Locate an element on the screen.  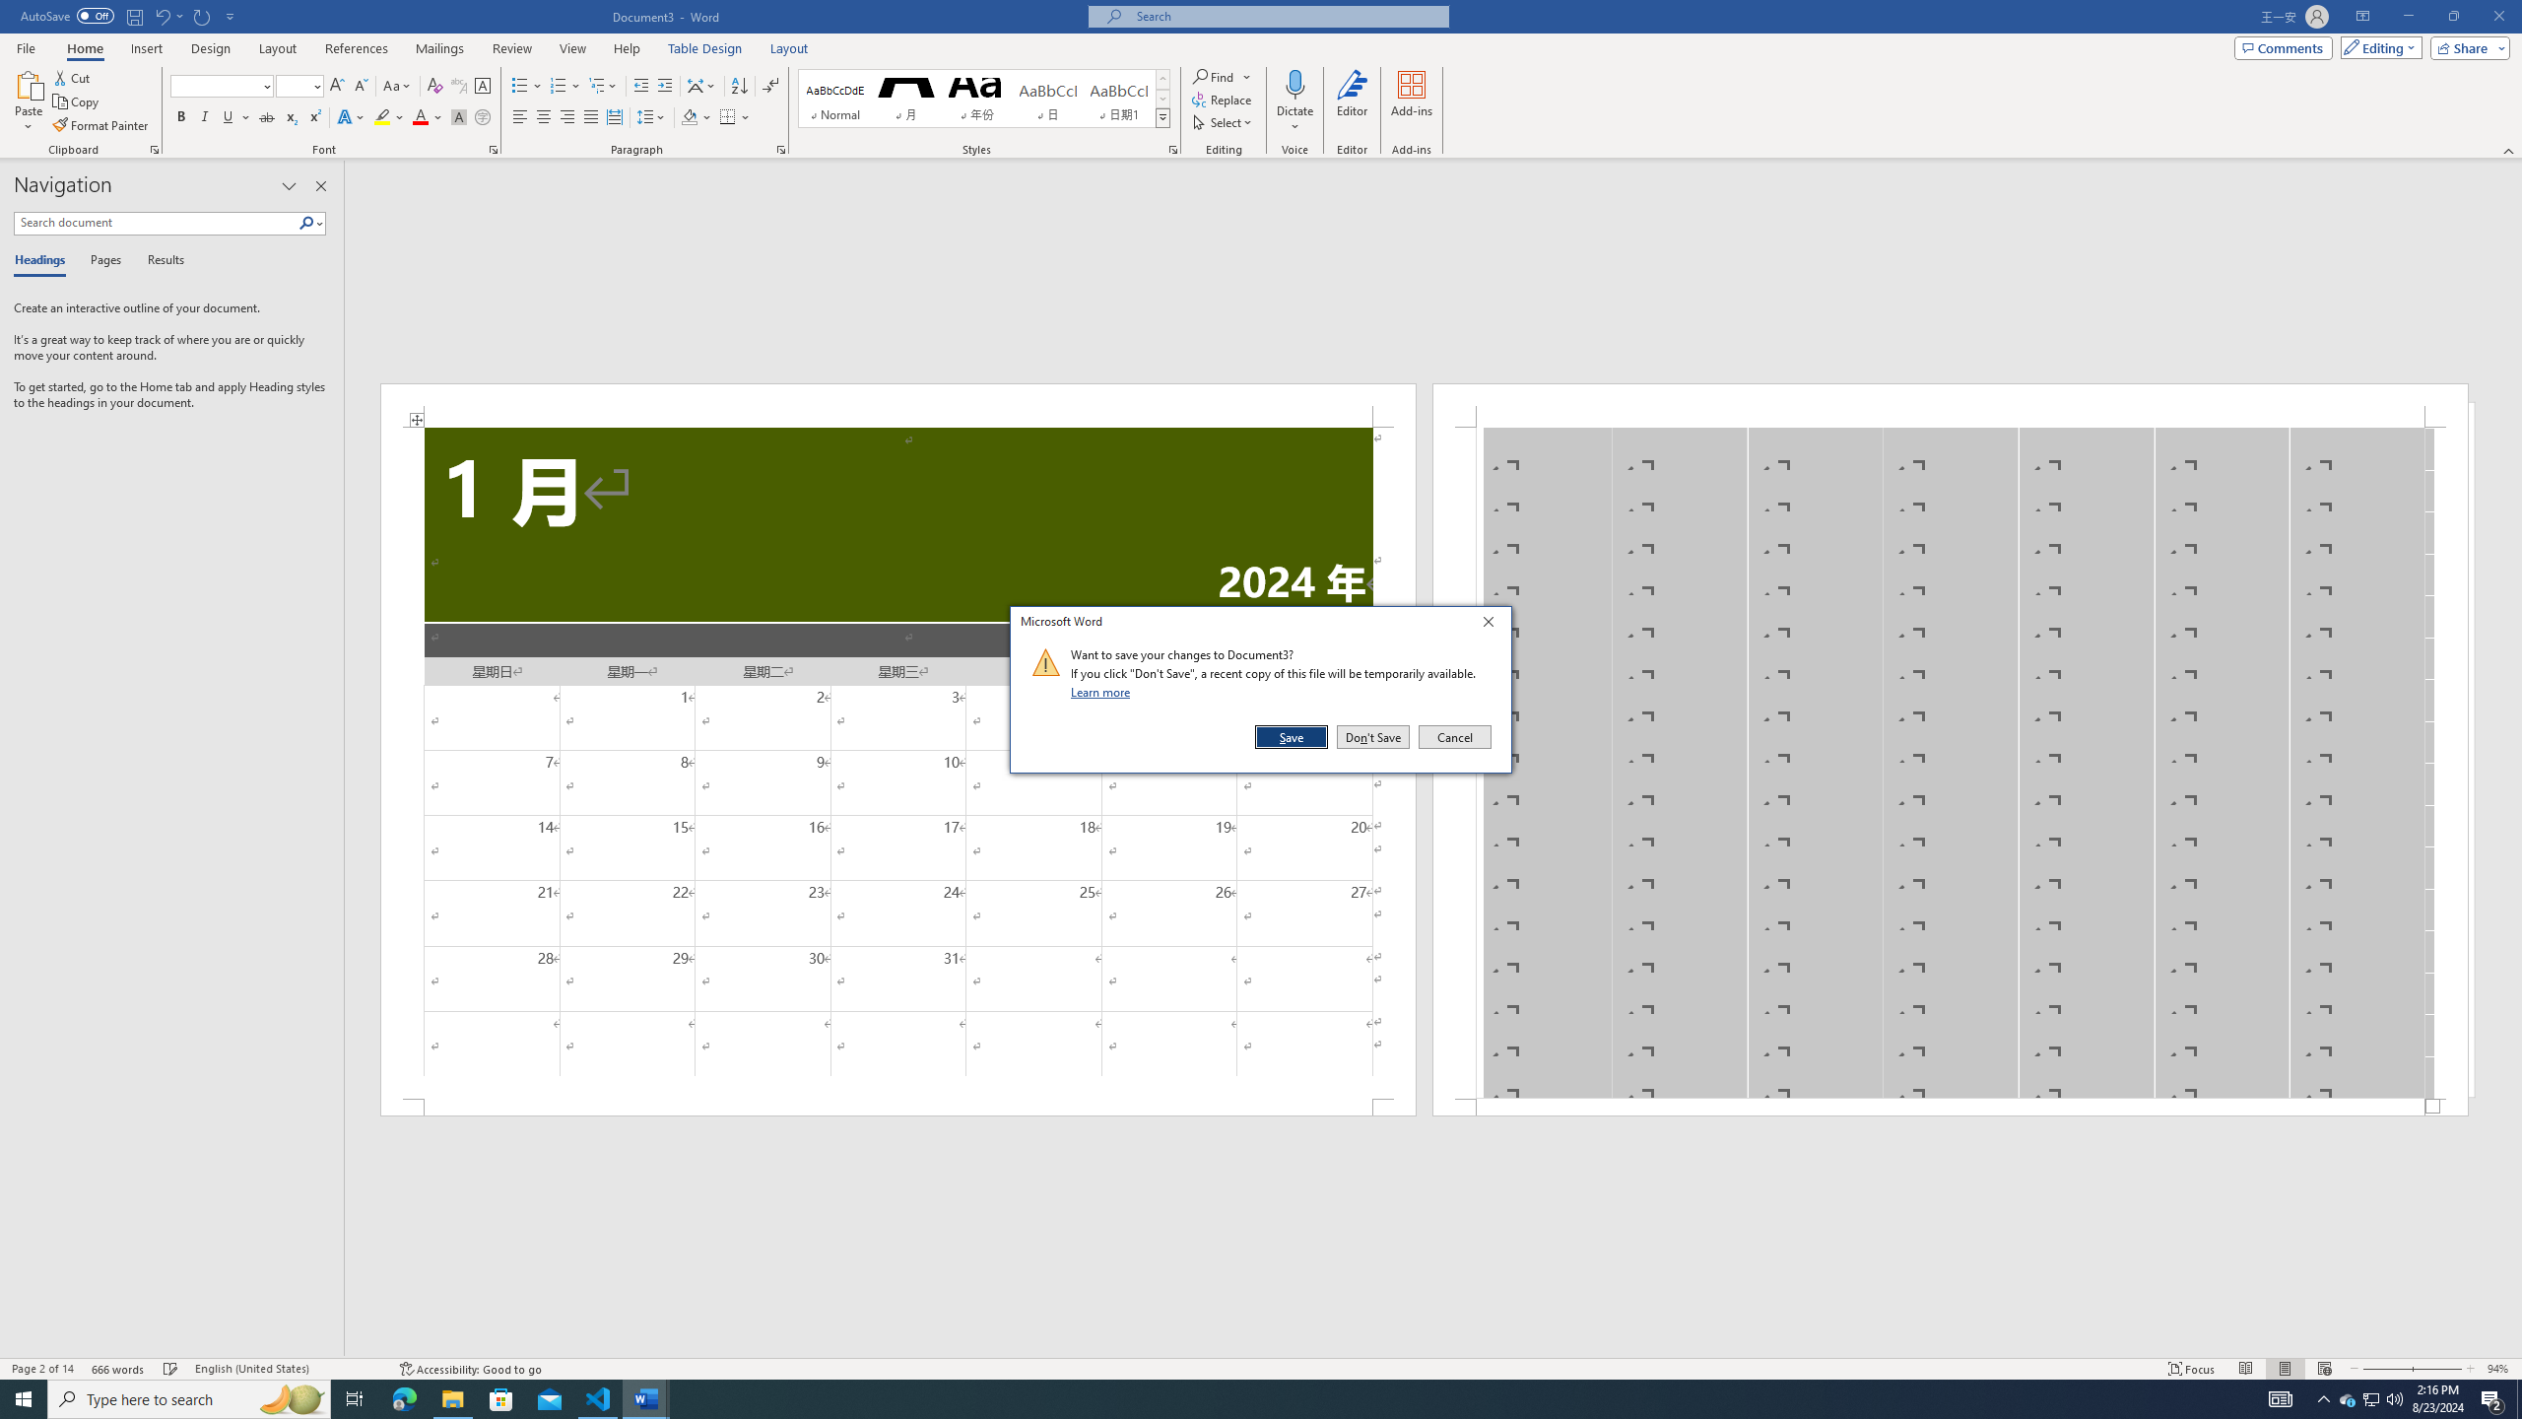
Font Color is located at coordinates (428, 118).